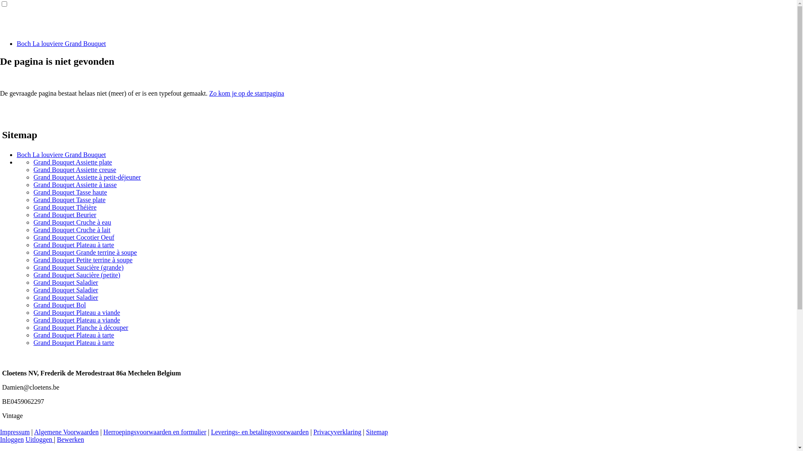  Describe the element at coordinates (69, 200) in the screenshot. I see `Grand Bouquet Tasse plate` at that location.